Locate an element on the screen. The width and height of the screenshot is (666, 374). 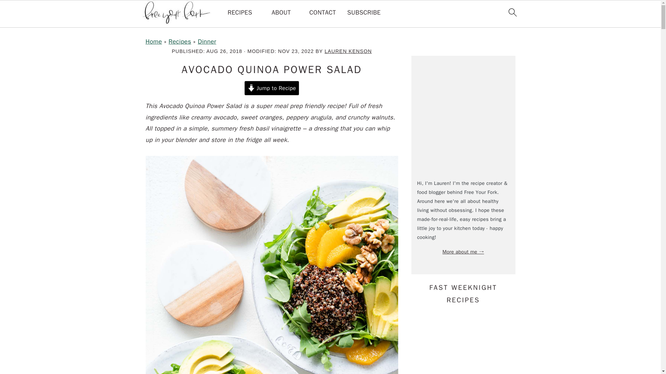
search icon is located at coordinates (512, 12).